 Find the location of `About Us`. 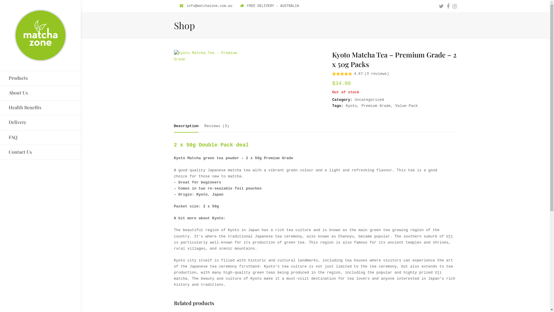

About Us is located at coordinates (40, 93).